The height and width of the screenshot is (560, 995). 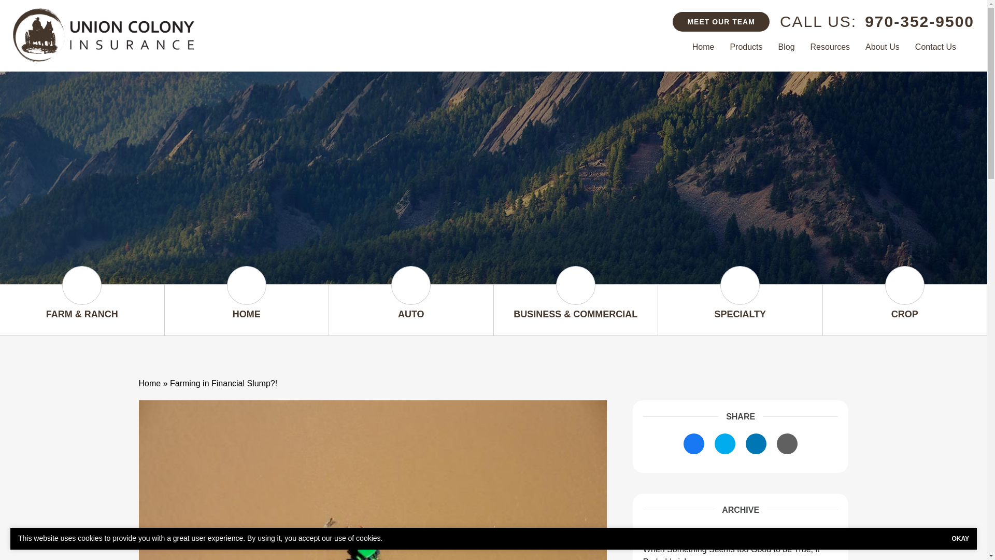 What do you see at coordinates (883, 47) in the screenshot?
I see `About Us` at bounding box center [883, 47].